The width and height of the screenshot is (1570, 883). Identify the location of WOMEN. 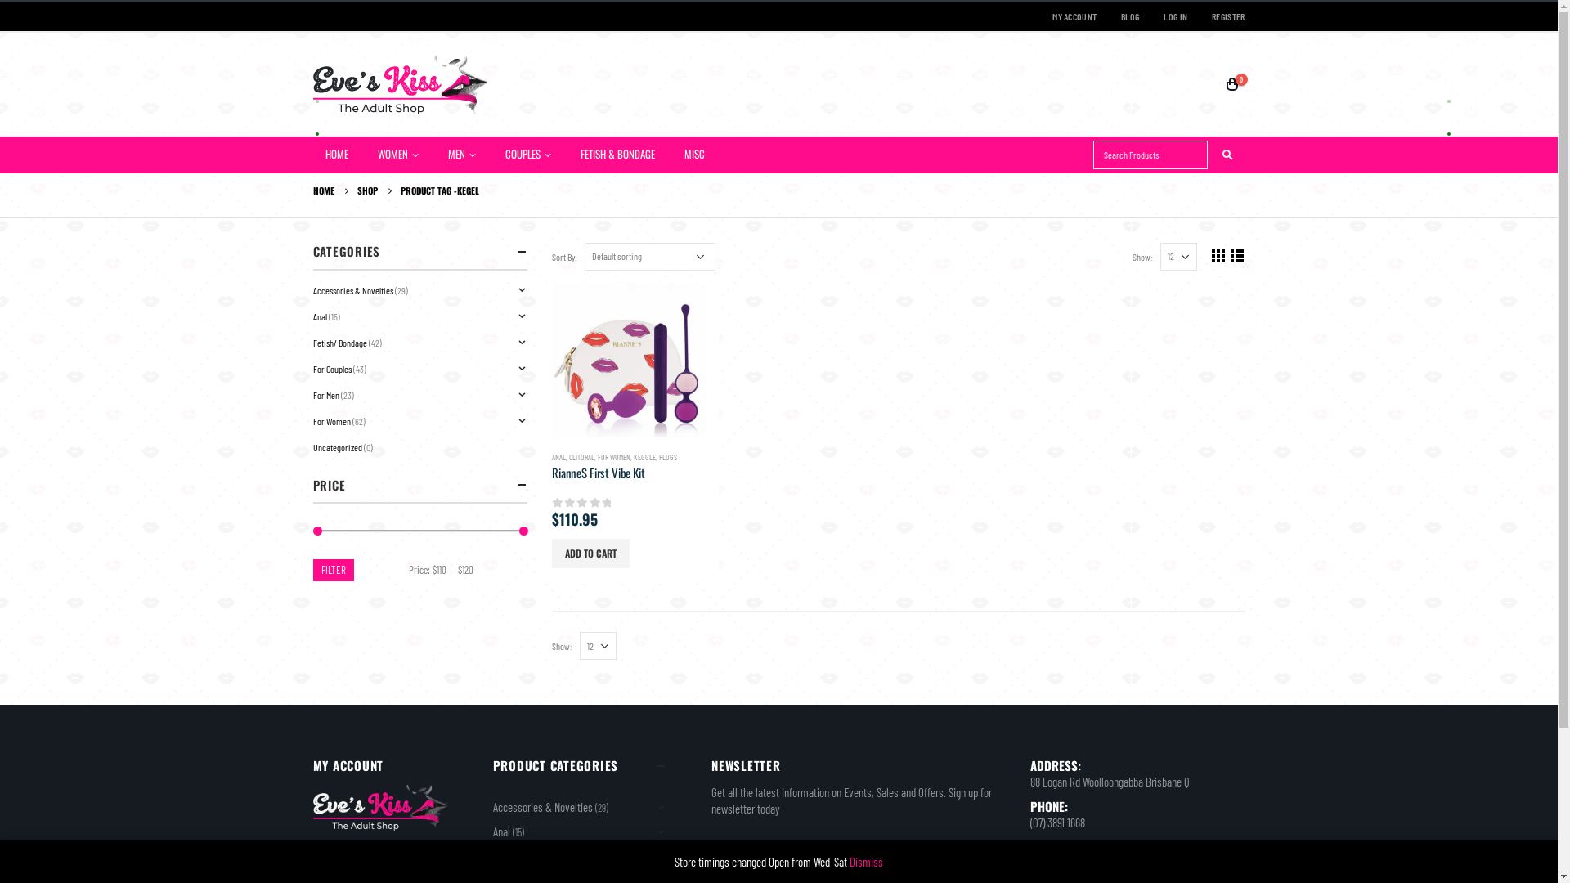
(399, 155).